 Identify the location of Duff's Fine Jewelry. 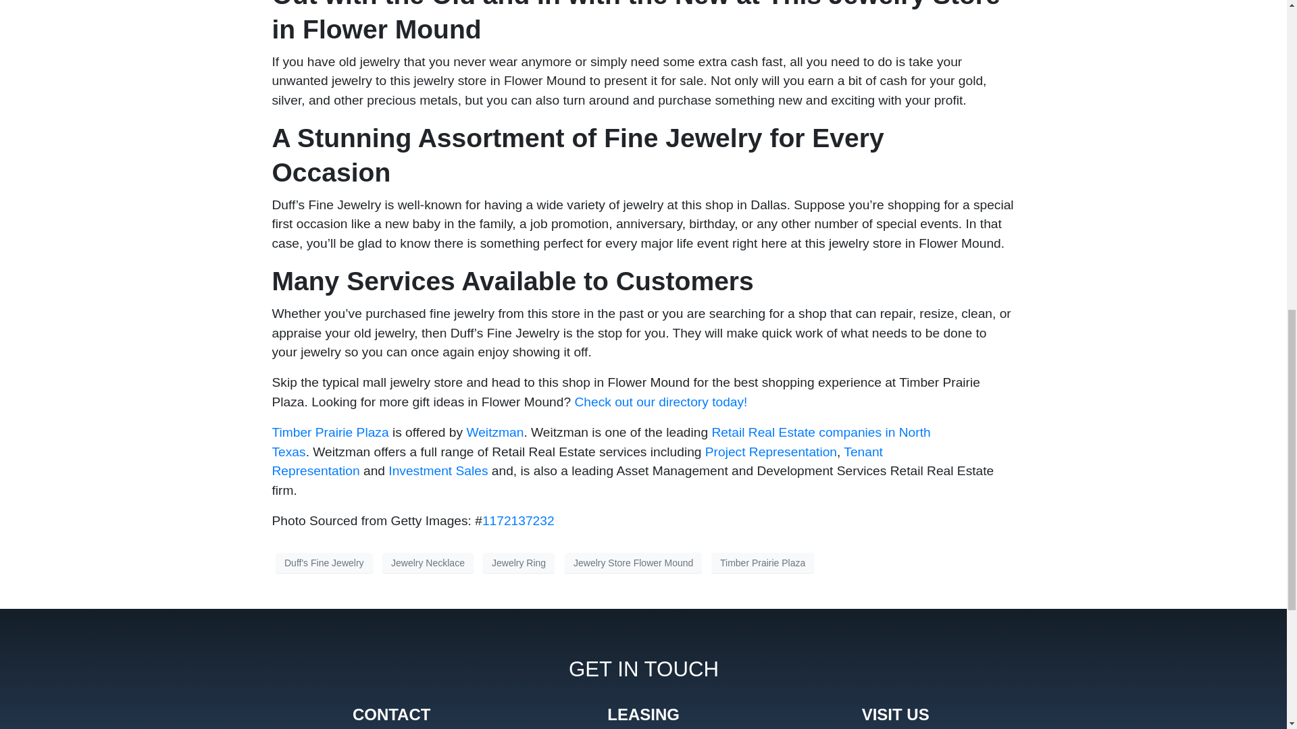
(324, 562).